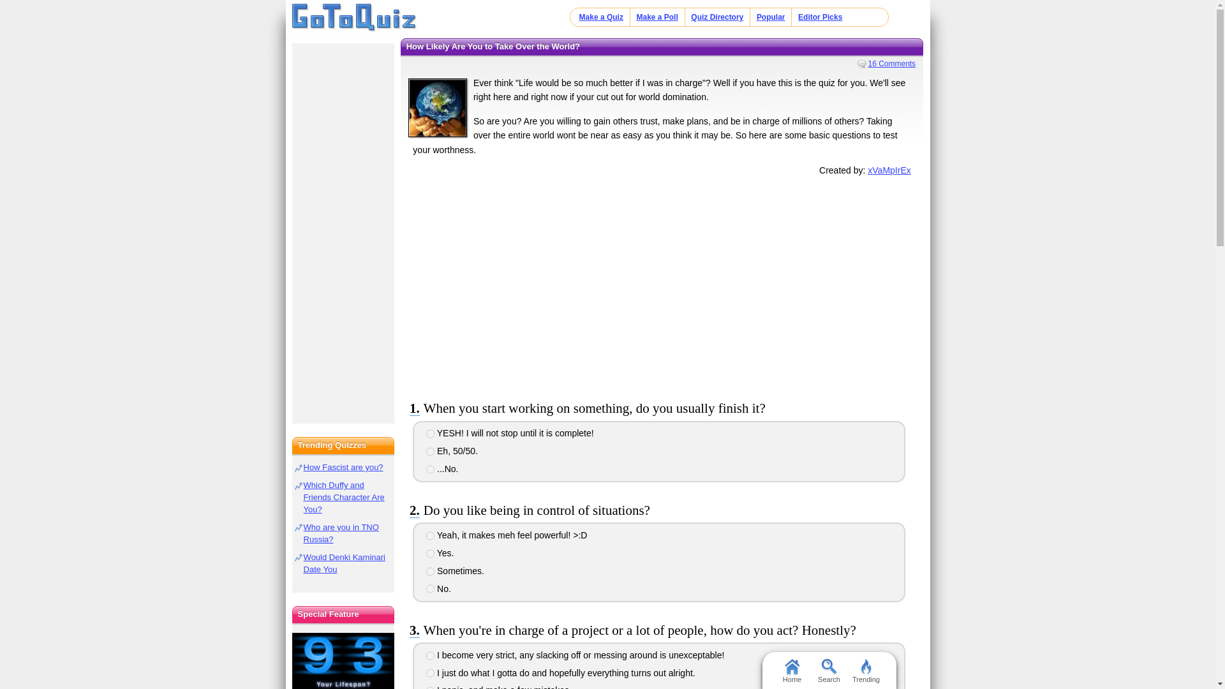 The height and width of the screenshot is (689, 1225). I want to click on Which Duffy and Friends Character Are You?, so click(344, 496).